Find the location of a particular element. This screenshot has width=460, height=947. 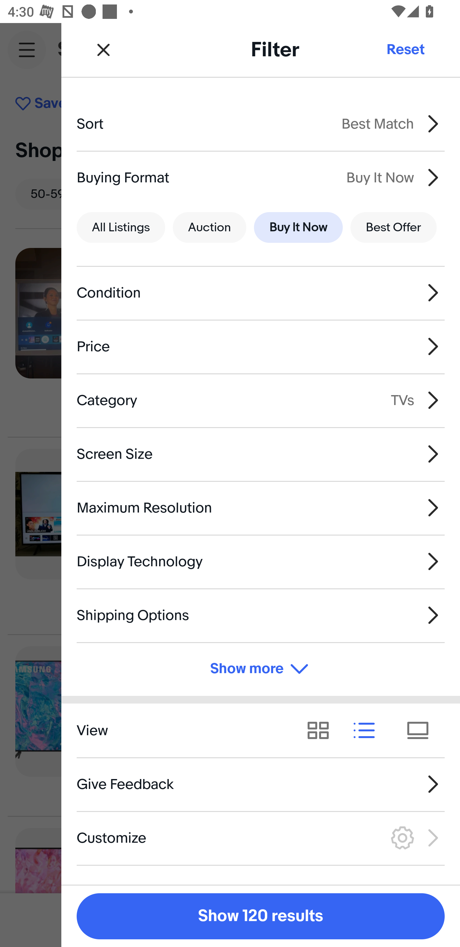

Best Offer is located at coordinates (394, 228).